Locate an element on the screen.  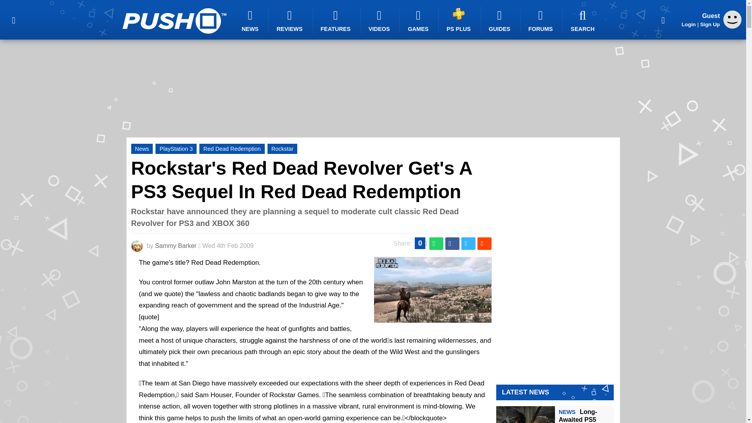
FEATURES is located at coordinates (337, 20).